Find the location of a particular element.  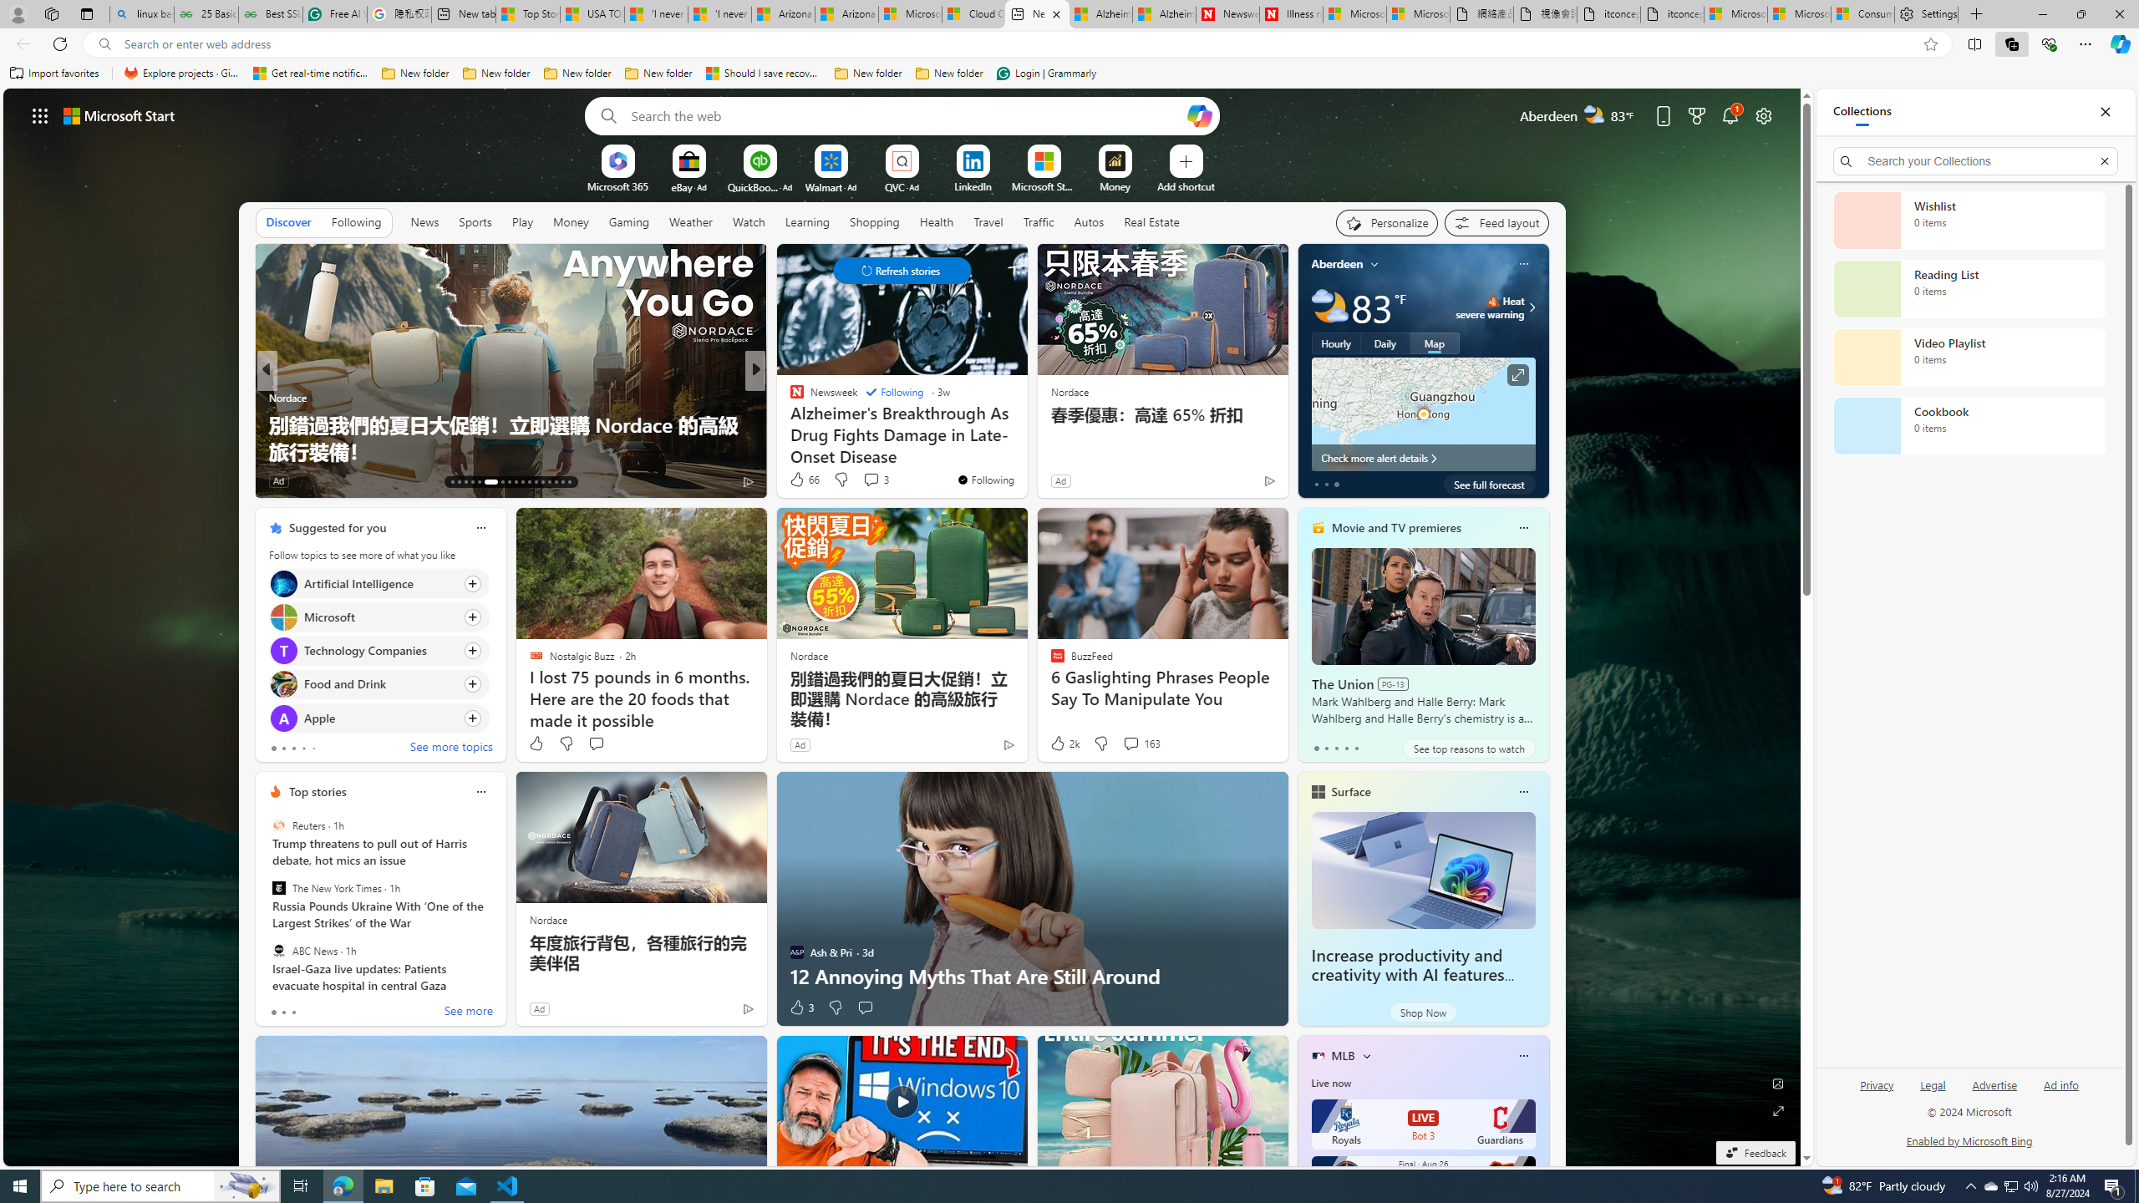

View comments 26 Comment is located at coordinates (877, 481).